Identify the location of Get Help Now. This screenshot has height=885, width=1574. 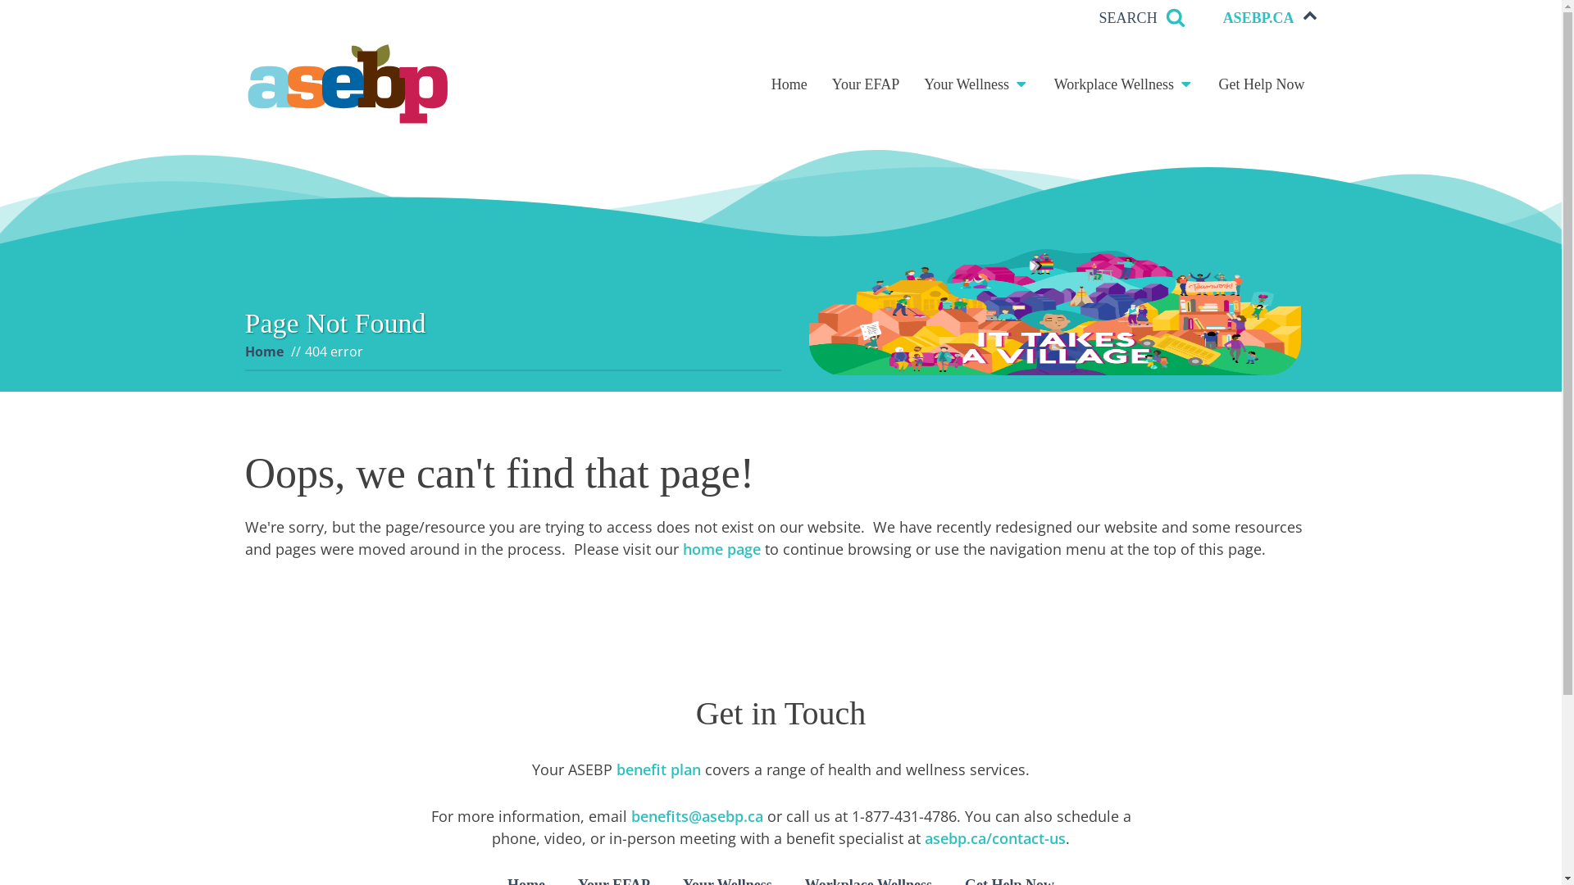
(1262, 85).